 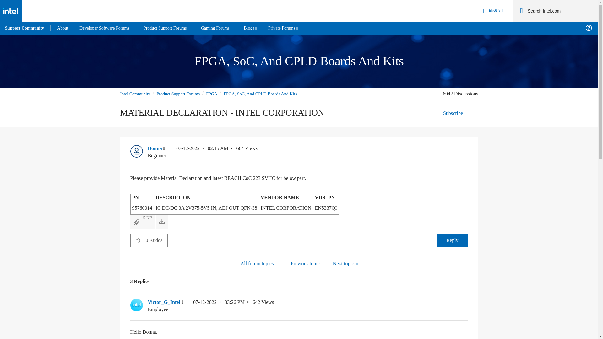 I want to click on ENGLISH, so click(x=492, y=11).